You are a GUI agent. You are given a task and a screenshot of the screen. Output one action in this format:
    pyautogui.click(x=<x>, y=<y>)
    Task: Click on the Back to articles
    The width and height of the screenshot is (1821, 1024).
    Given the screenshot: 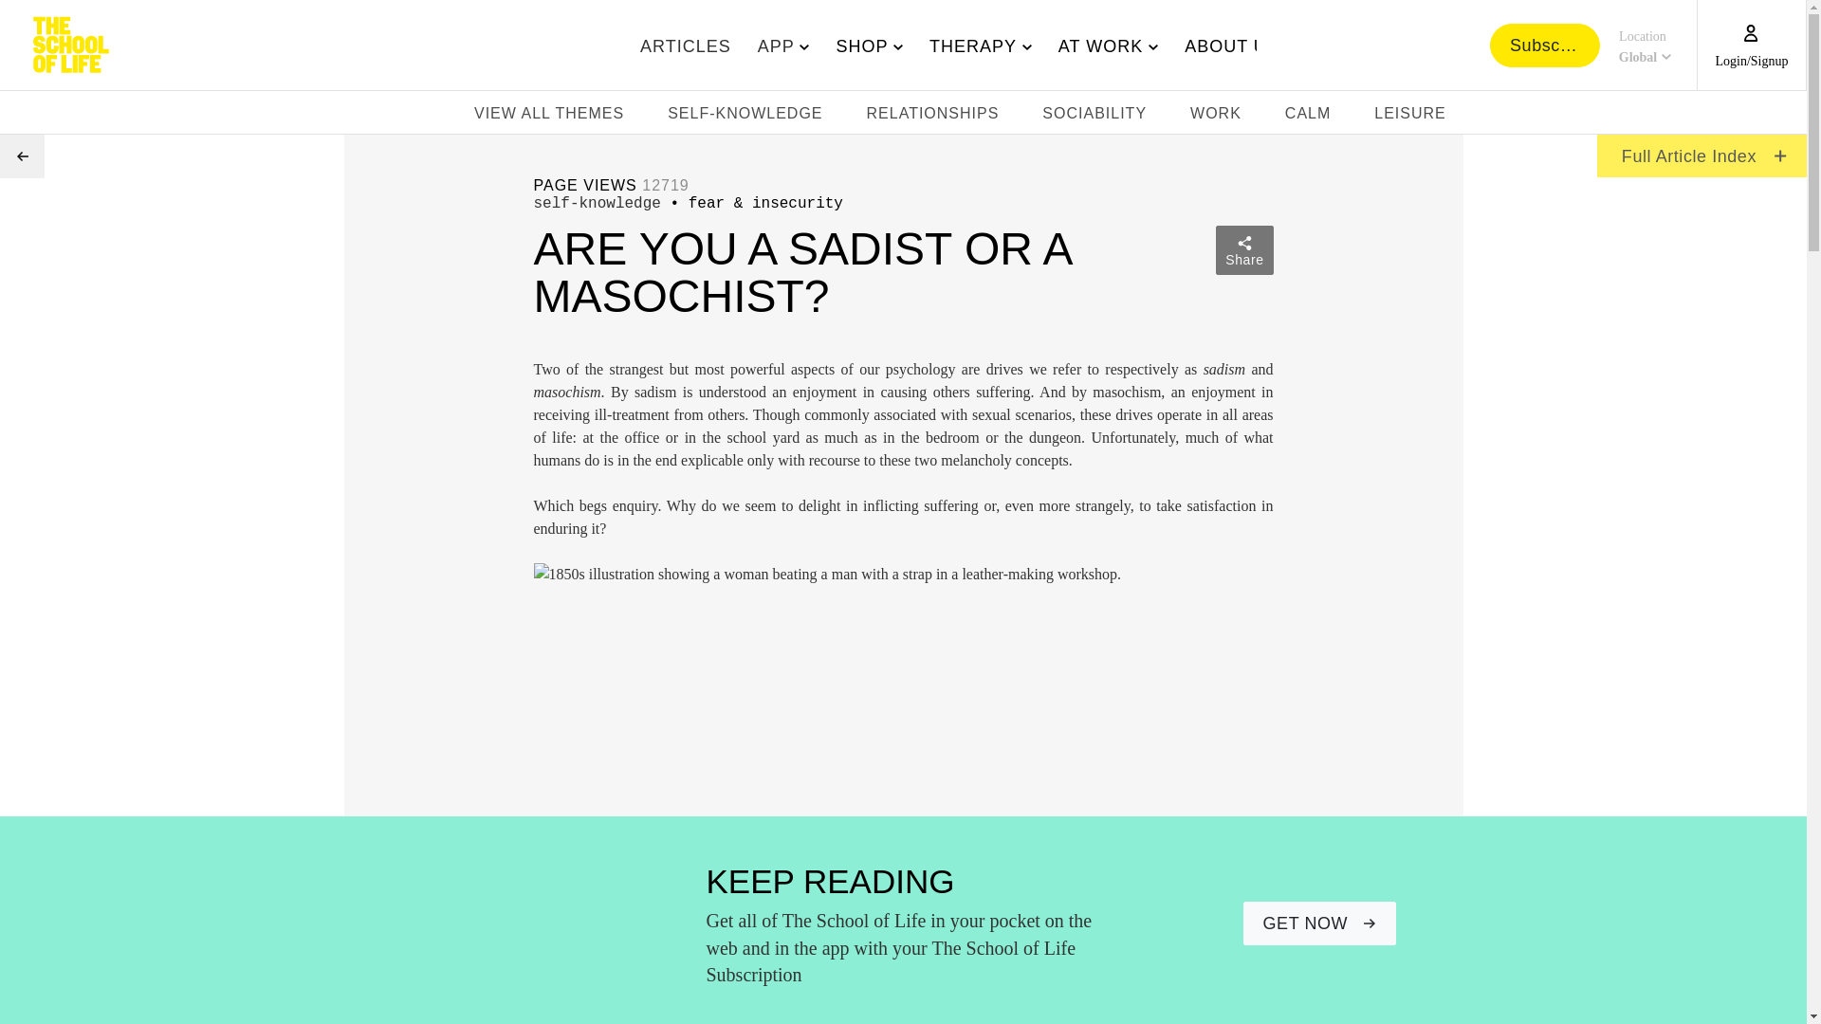 What is the action you would take?
    pyautogui.click(x=1793, y=116)
    